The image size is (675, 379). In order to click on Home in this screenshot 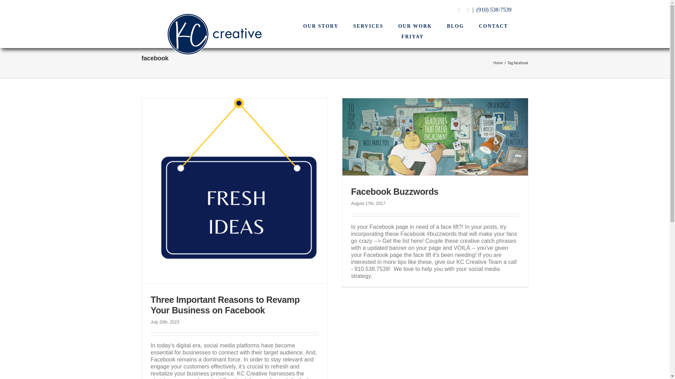, I will do `click(498, 62)`.